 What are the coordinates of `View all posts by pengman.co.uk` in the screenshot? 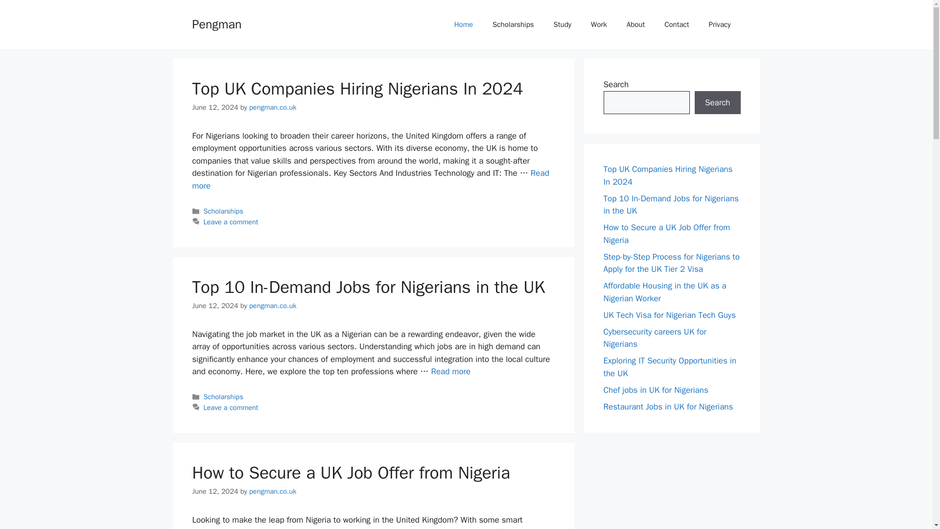 It's located at (272, 107).